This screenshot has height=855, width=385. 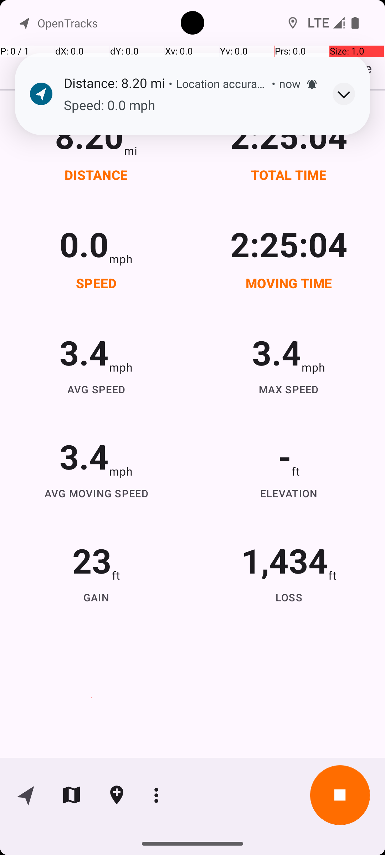 What do you see at coordinates (290, 83) in the screenshot?
I see `now` at bounding box center [290, 83].